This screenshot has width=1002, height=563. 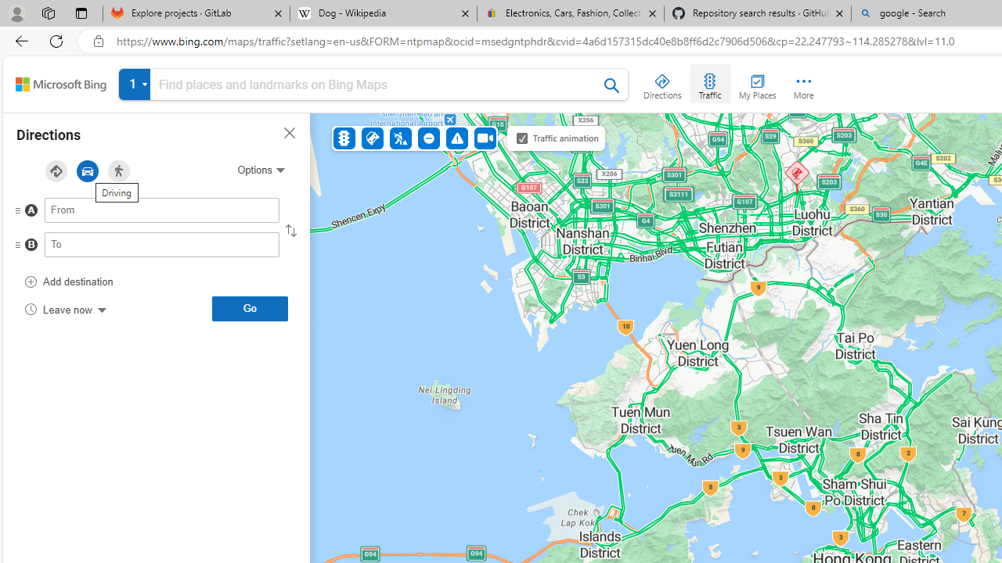 I want to click on Search Bing Maps, so click(x=612, y=85).